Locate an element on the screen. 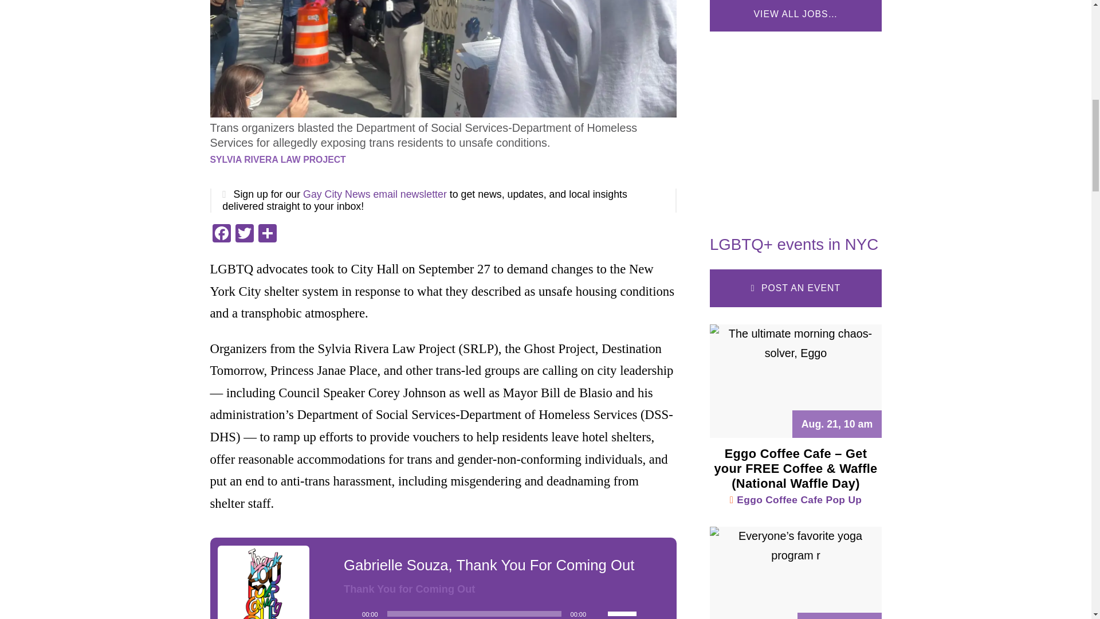 This screenshot has height=619, width=1100. Facebook is located at coordinates (221, 234).